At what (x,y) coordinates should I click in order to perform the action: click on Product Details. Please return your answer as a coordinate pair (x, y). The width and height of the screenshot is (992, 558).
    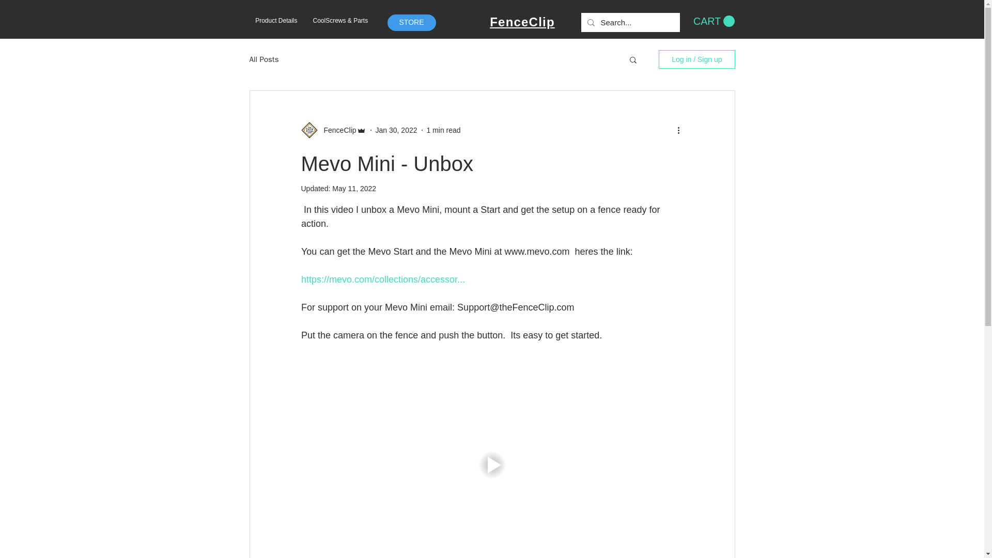
    Looking at the image, I should click on (276, 21).